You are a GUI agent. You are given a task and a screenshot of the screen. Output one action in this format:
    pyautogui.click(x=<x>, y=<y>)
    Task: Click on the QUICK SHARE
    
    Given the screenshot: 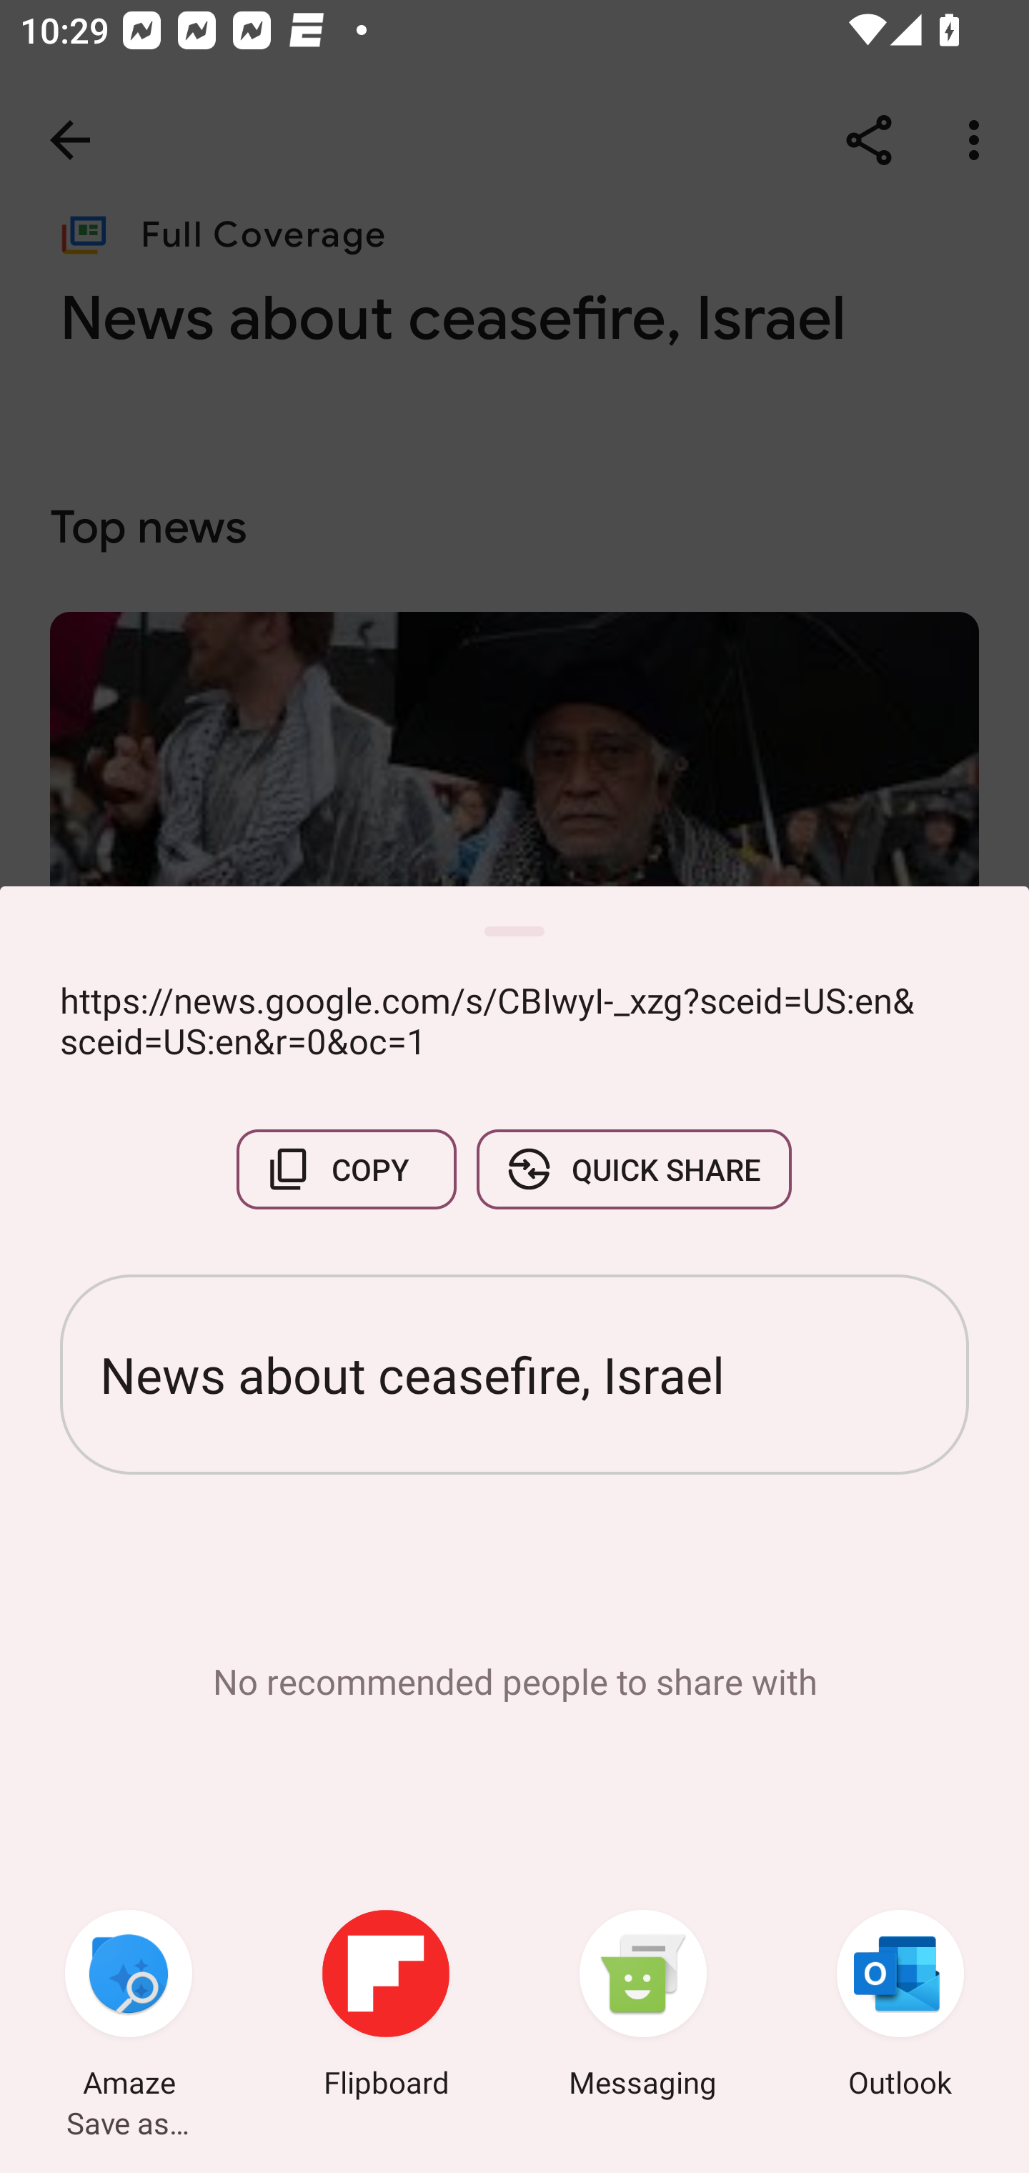 What is the action you would take?
    pyautogui.click(x=633, y=1169)
    